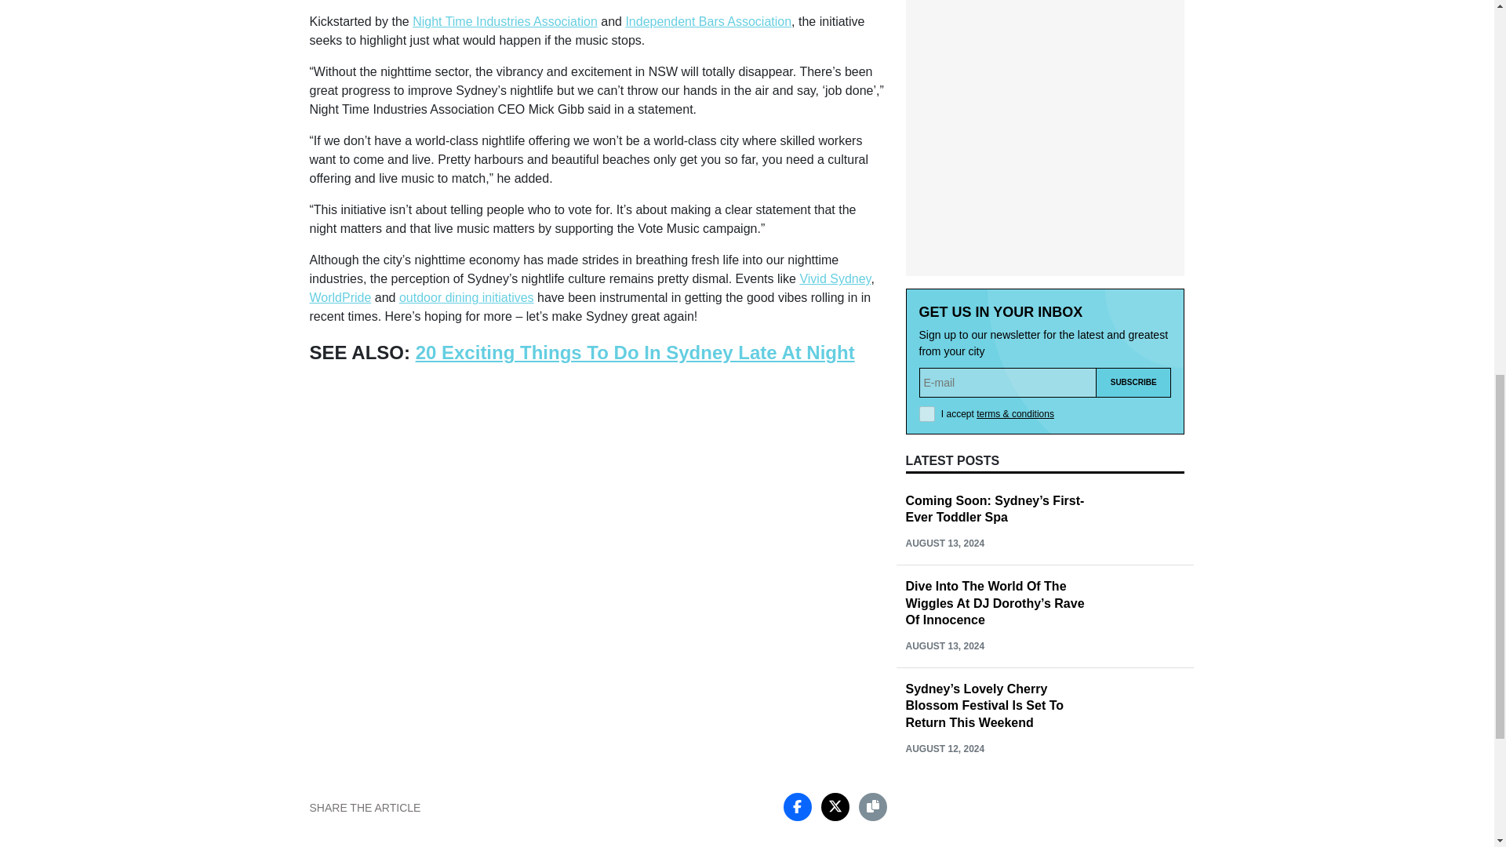  What do you see at coordinates (944, 749) in the screenshot?
I see `AUGUST 12, 2024` at bounding box center [944, 749].